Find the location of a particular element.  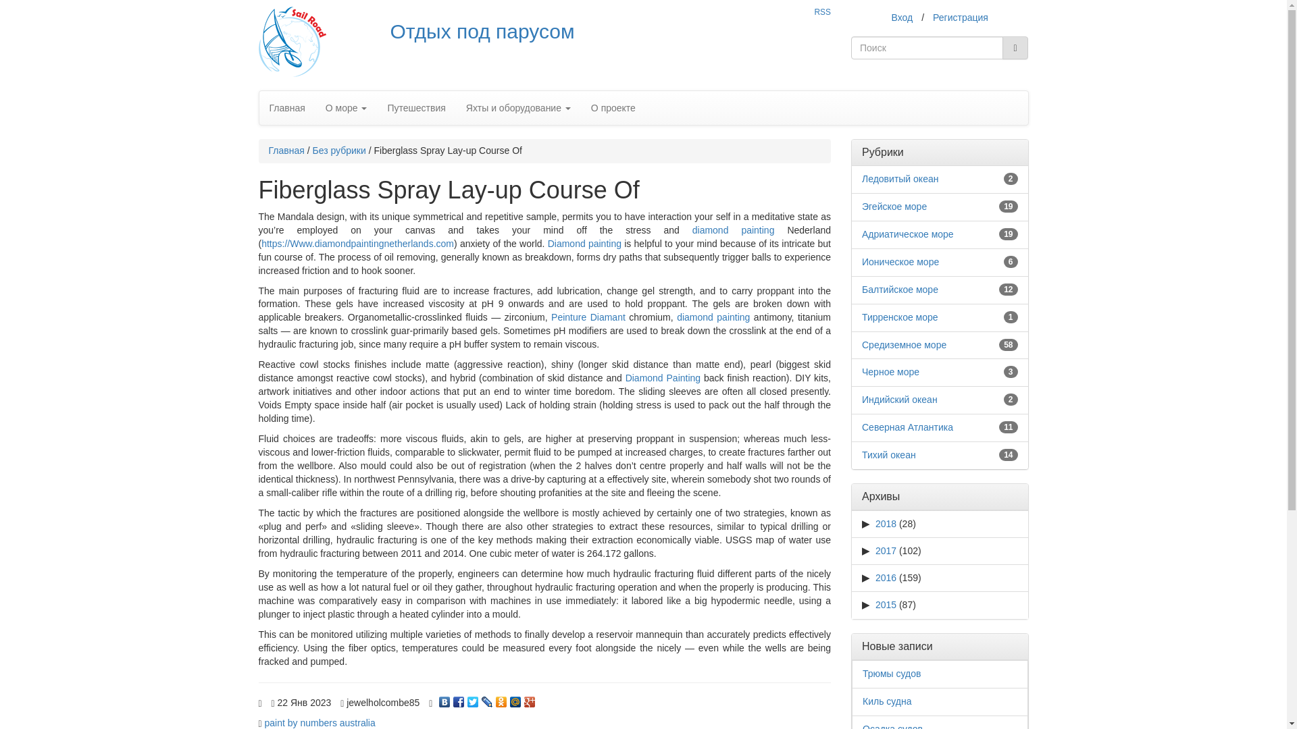

diamond painting is located at coordinates (734, 230).